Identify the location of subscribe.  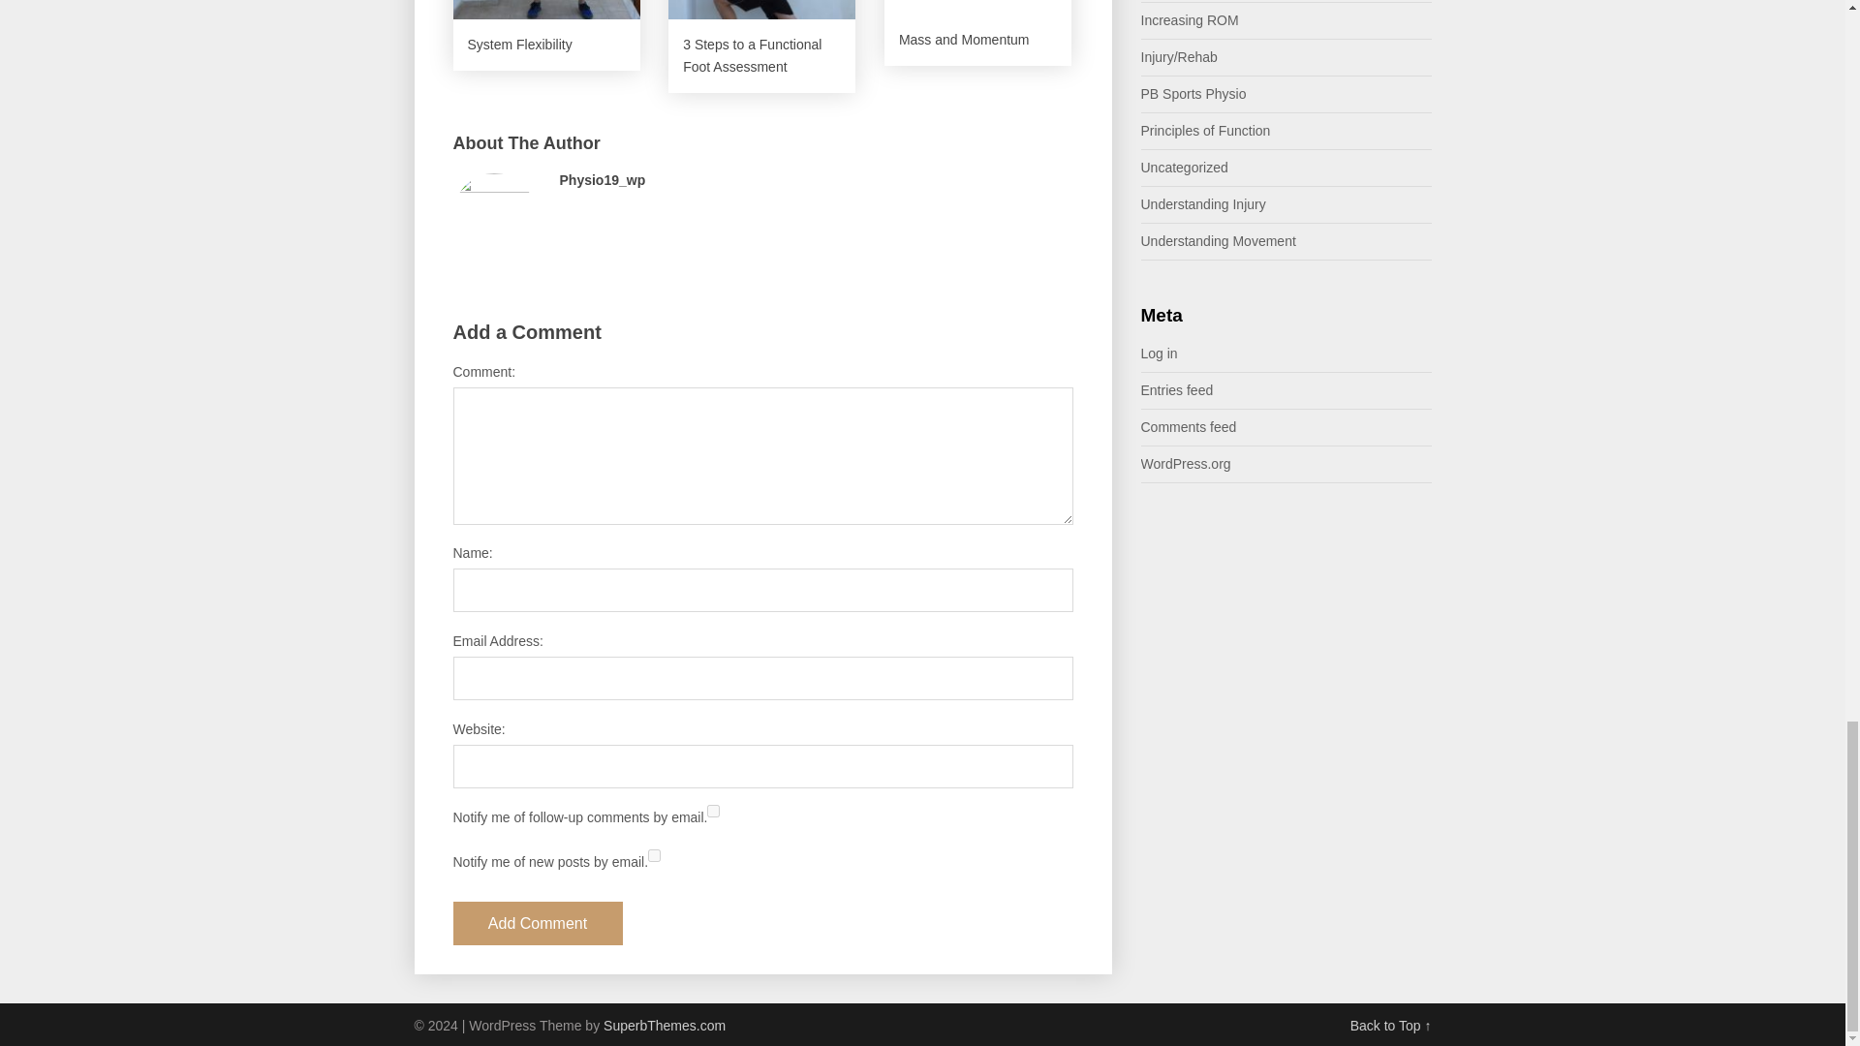
(713, 810).